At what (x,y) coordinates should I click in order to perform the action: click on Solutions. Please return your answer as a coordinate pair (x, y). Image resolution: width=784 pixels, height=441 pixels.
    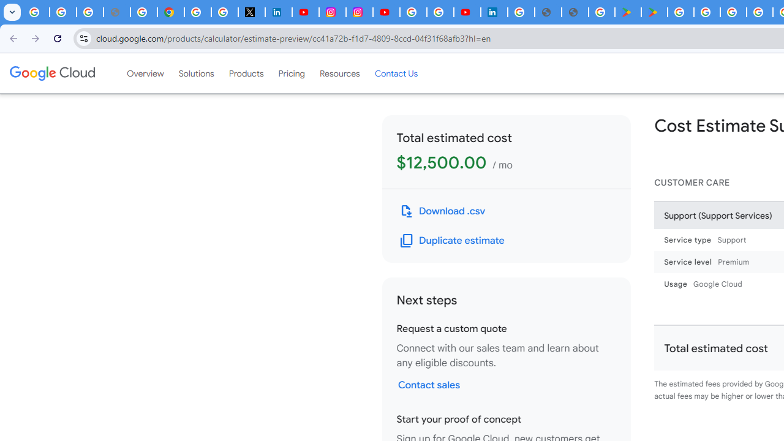
    Looking at the image, I should click on (196, 73).